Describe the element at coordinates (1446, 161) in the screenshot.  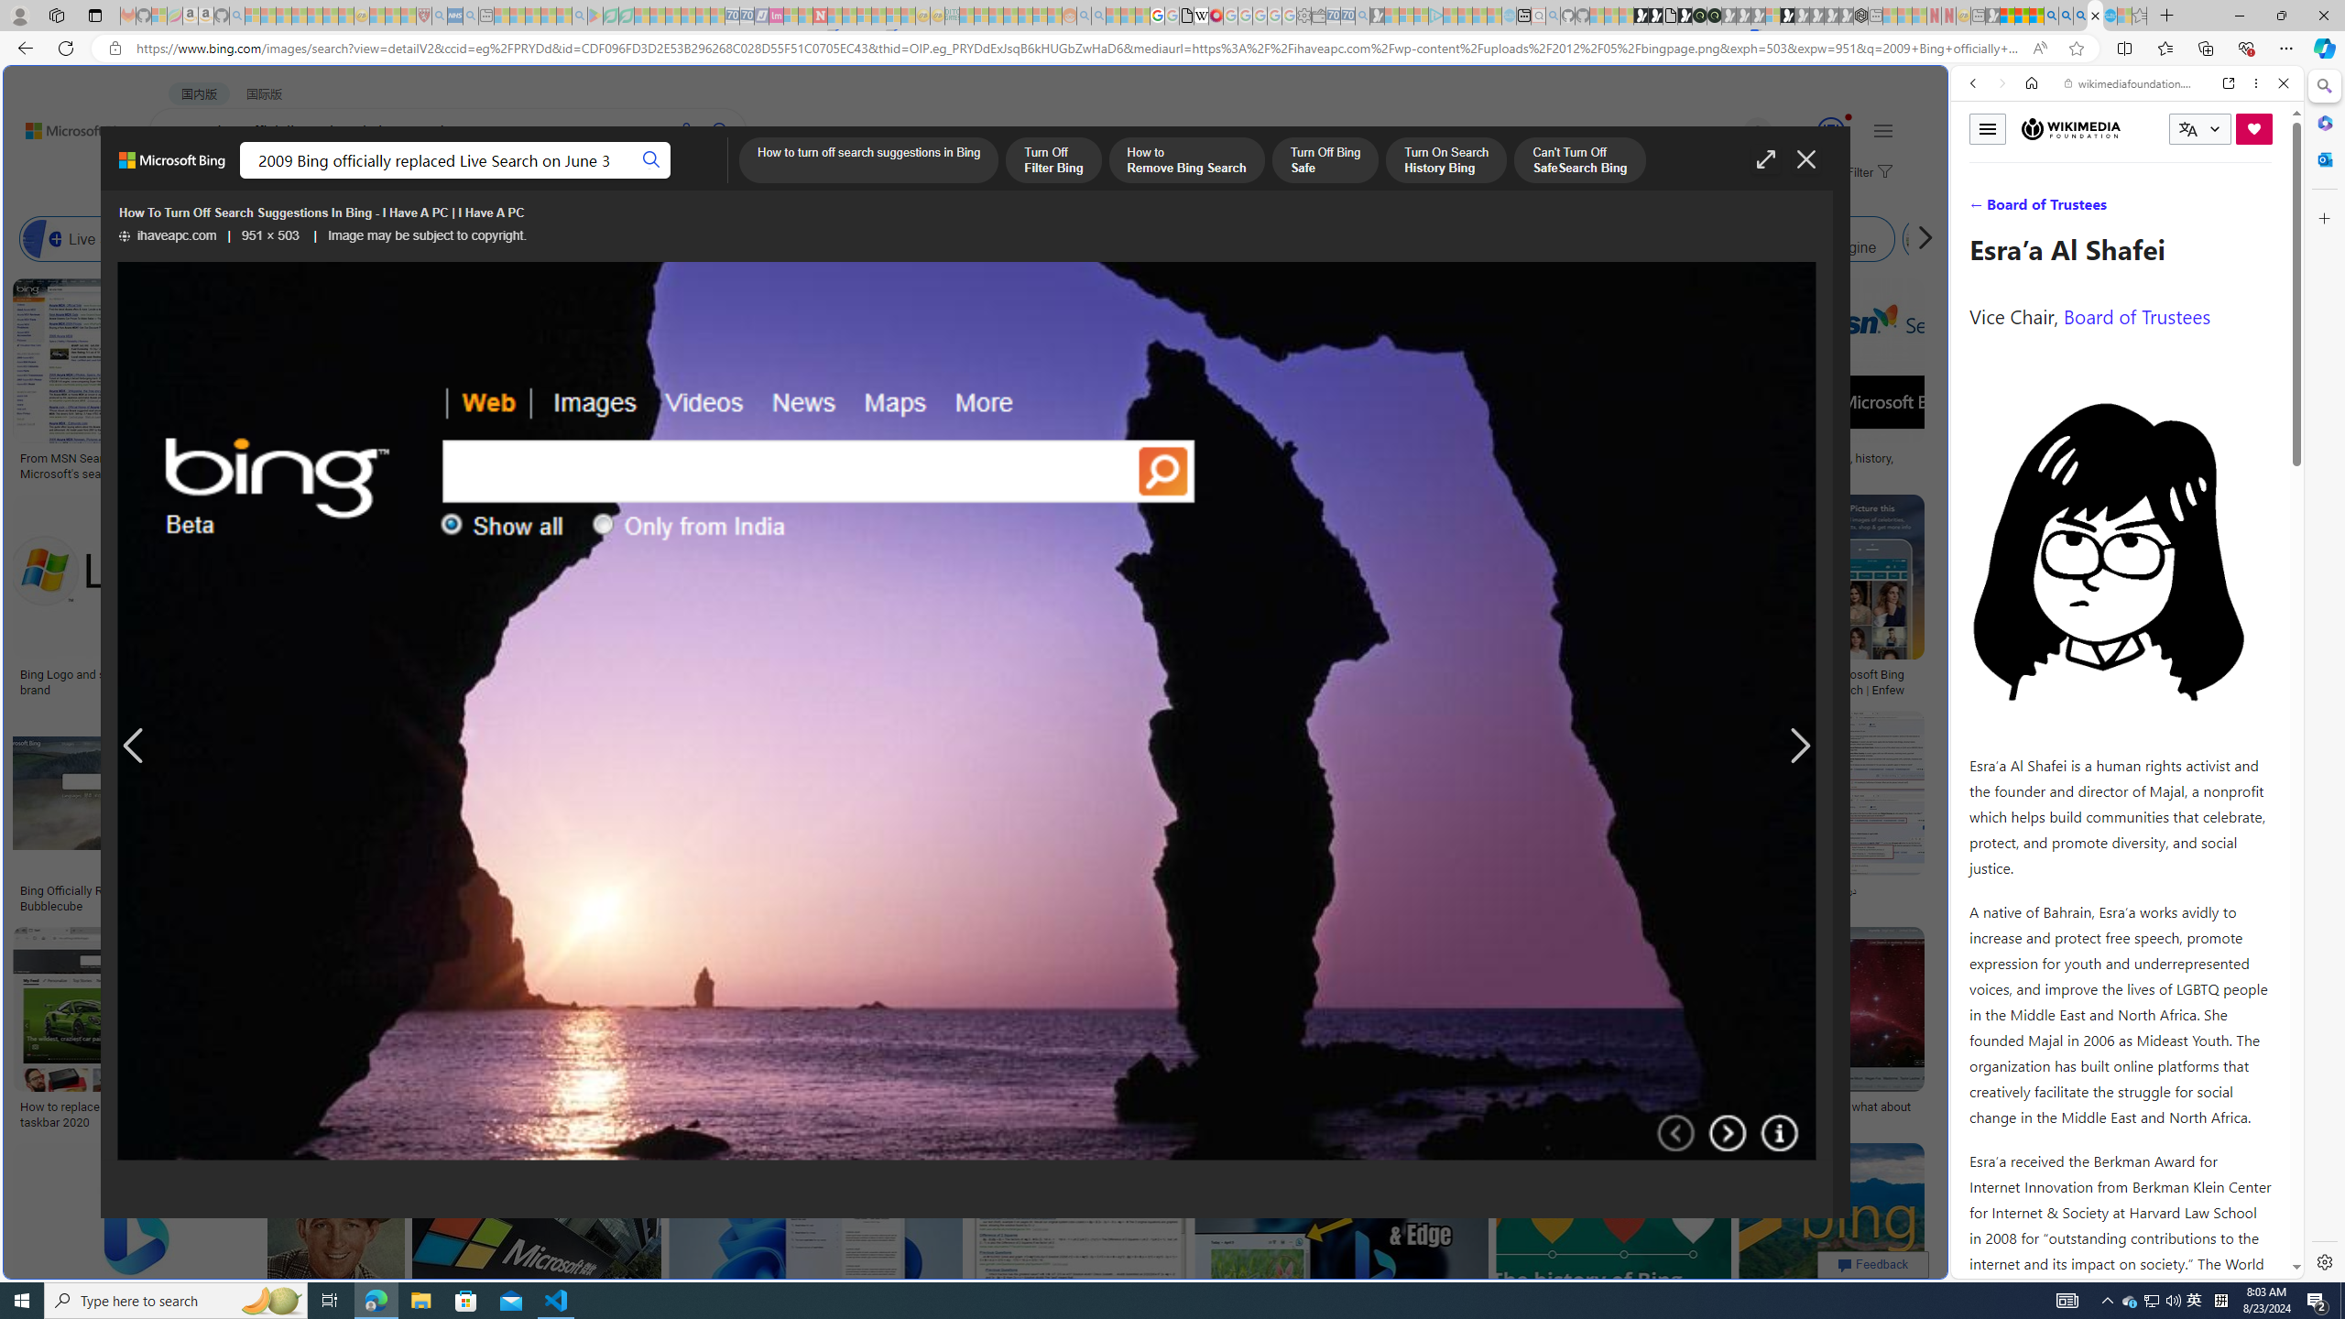
I see `Turn On Search History Bing` at that location.